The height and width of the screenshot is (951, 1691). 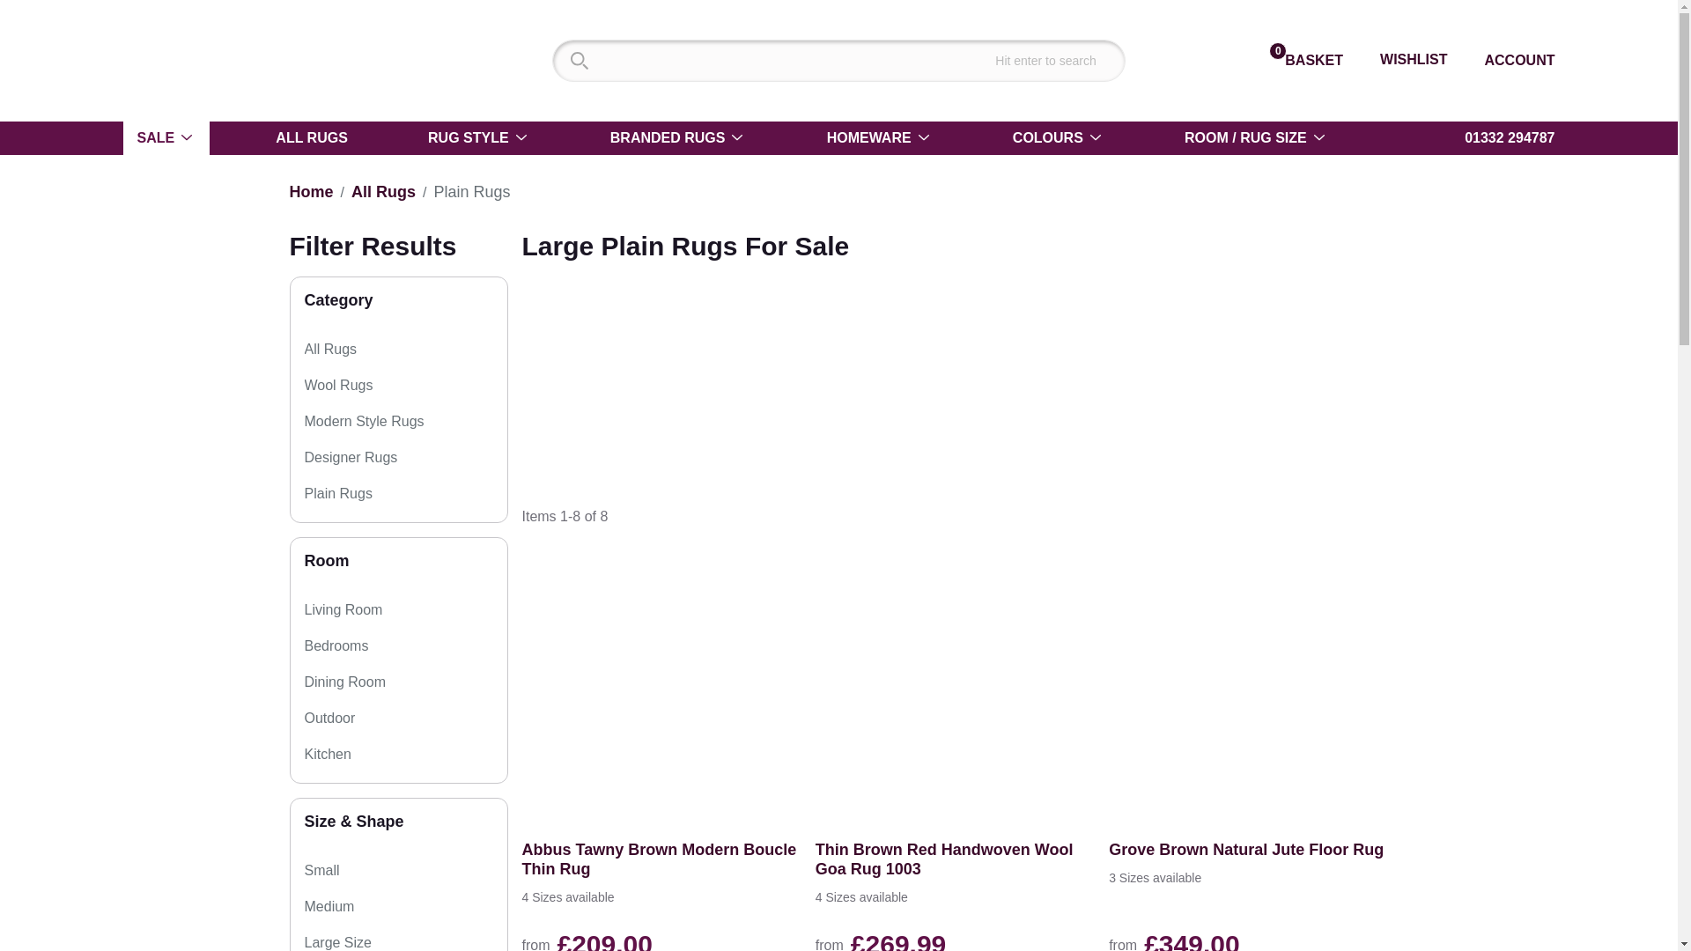 I want to click on on, so click(x=477, y=601).